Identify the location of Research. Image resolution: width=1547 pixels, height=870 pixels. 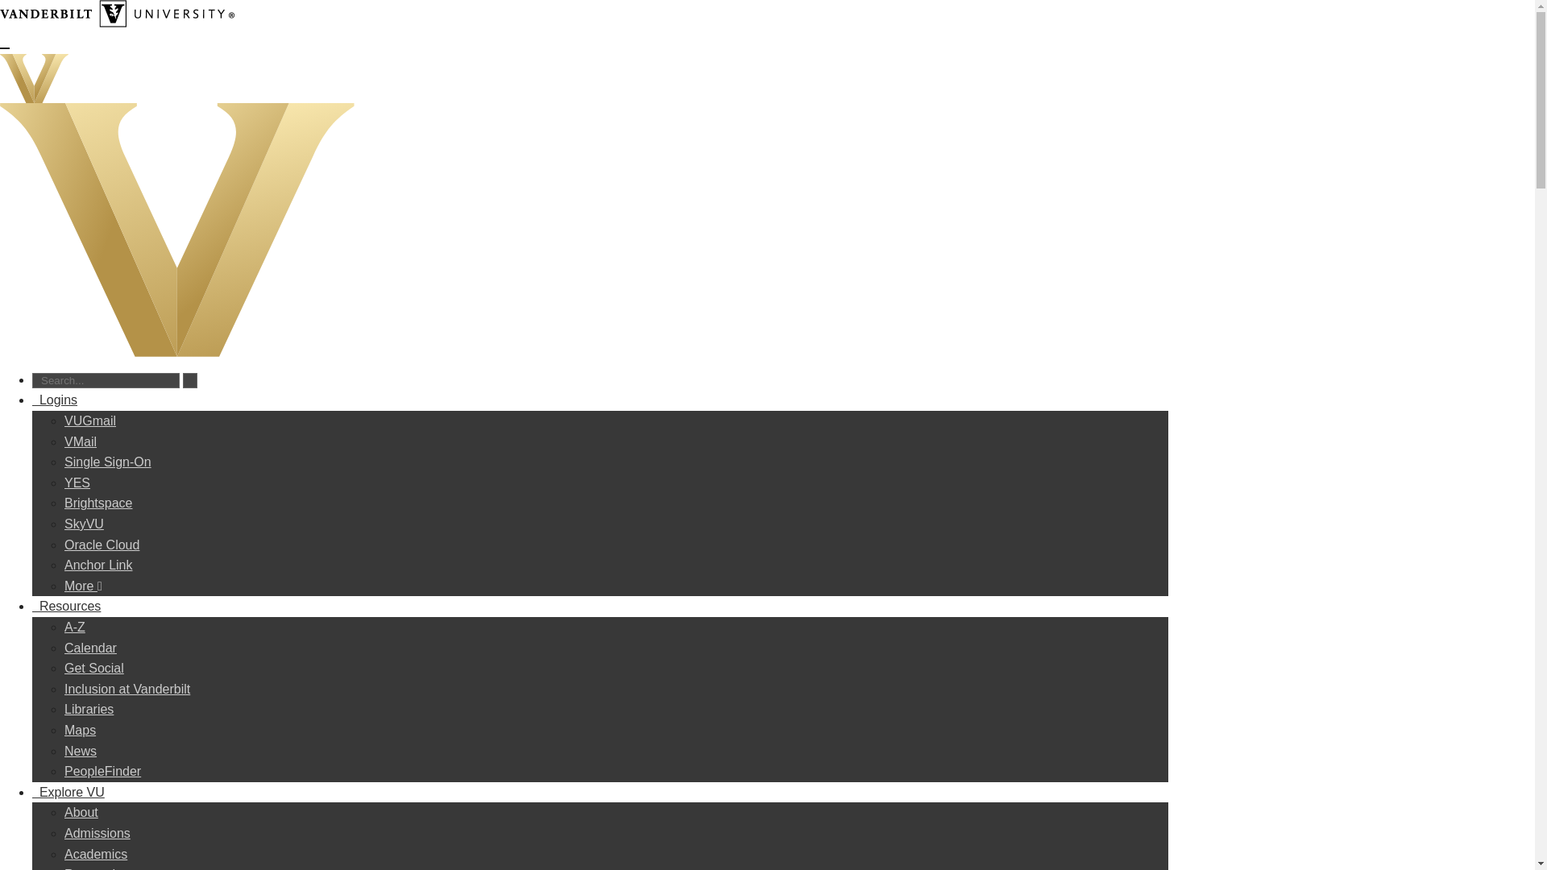
(92, 868).